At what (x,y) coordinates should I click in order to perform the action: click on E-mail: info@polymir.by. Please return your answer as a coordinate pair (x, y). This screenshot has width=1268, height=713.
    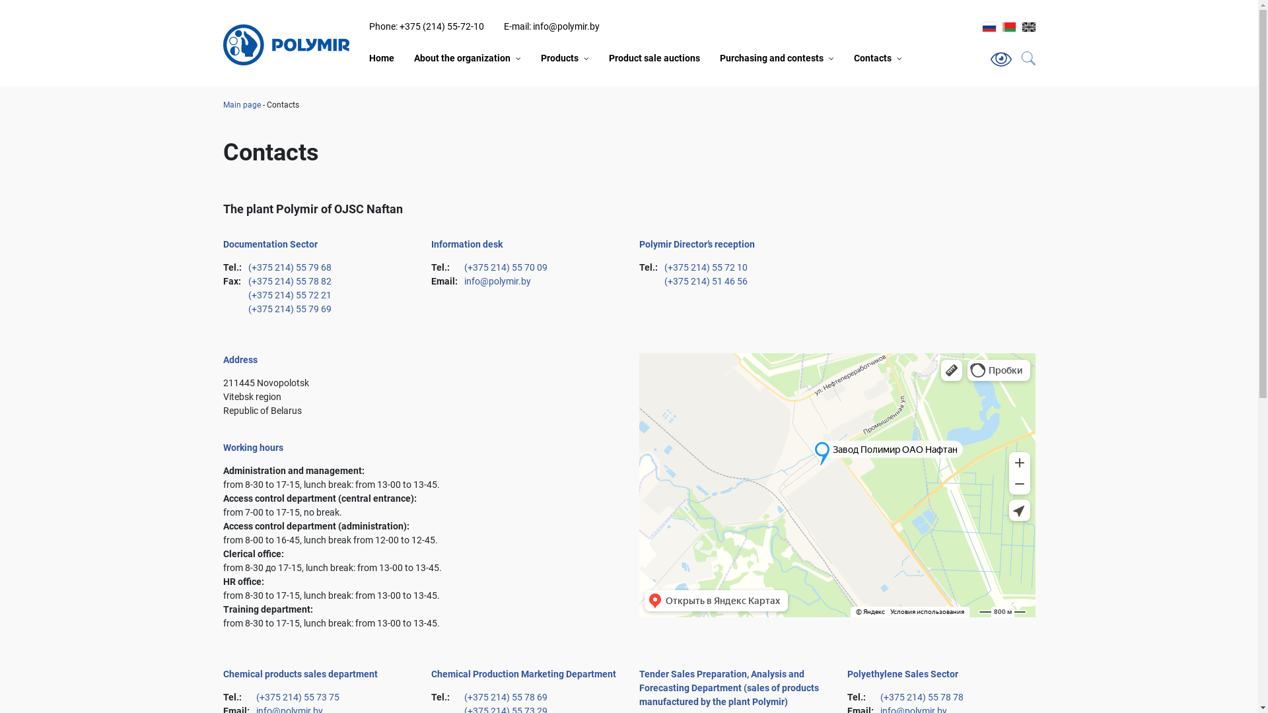
    Looking at the image, I should click on (551, 26).